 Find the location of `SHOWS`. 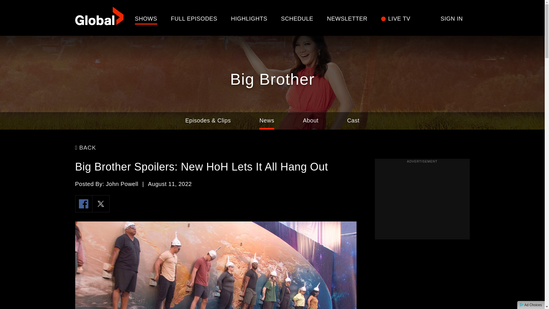

SHOWS is located at coordinates (146, 18).